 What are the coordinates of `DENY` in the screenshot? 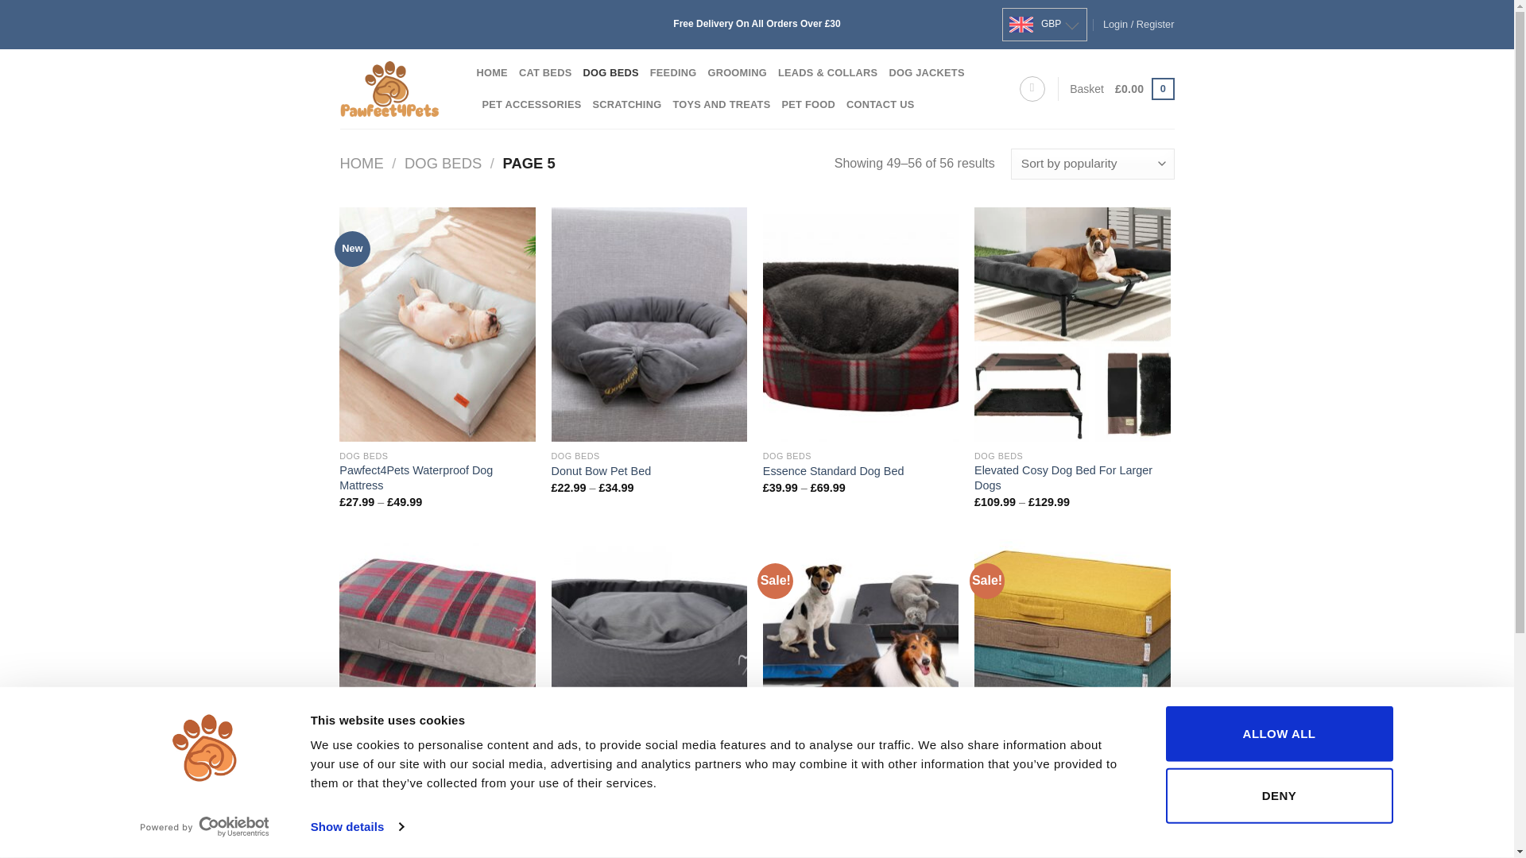 It's located at (1278, 794).